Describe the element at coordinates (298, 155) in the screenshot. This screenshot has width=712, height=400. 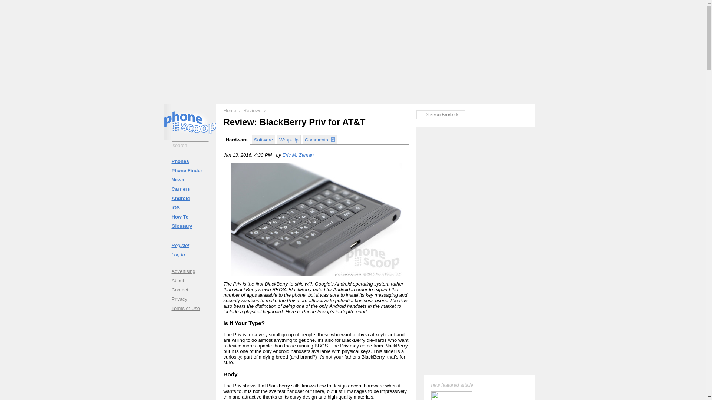
I see `Eric M. Zeman` at that location.